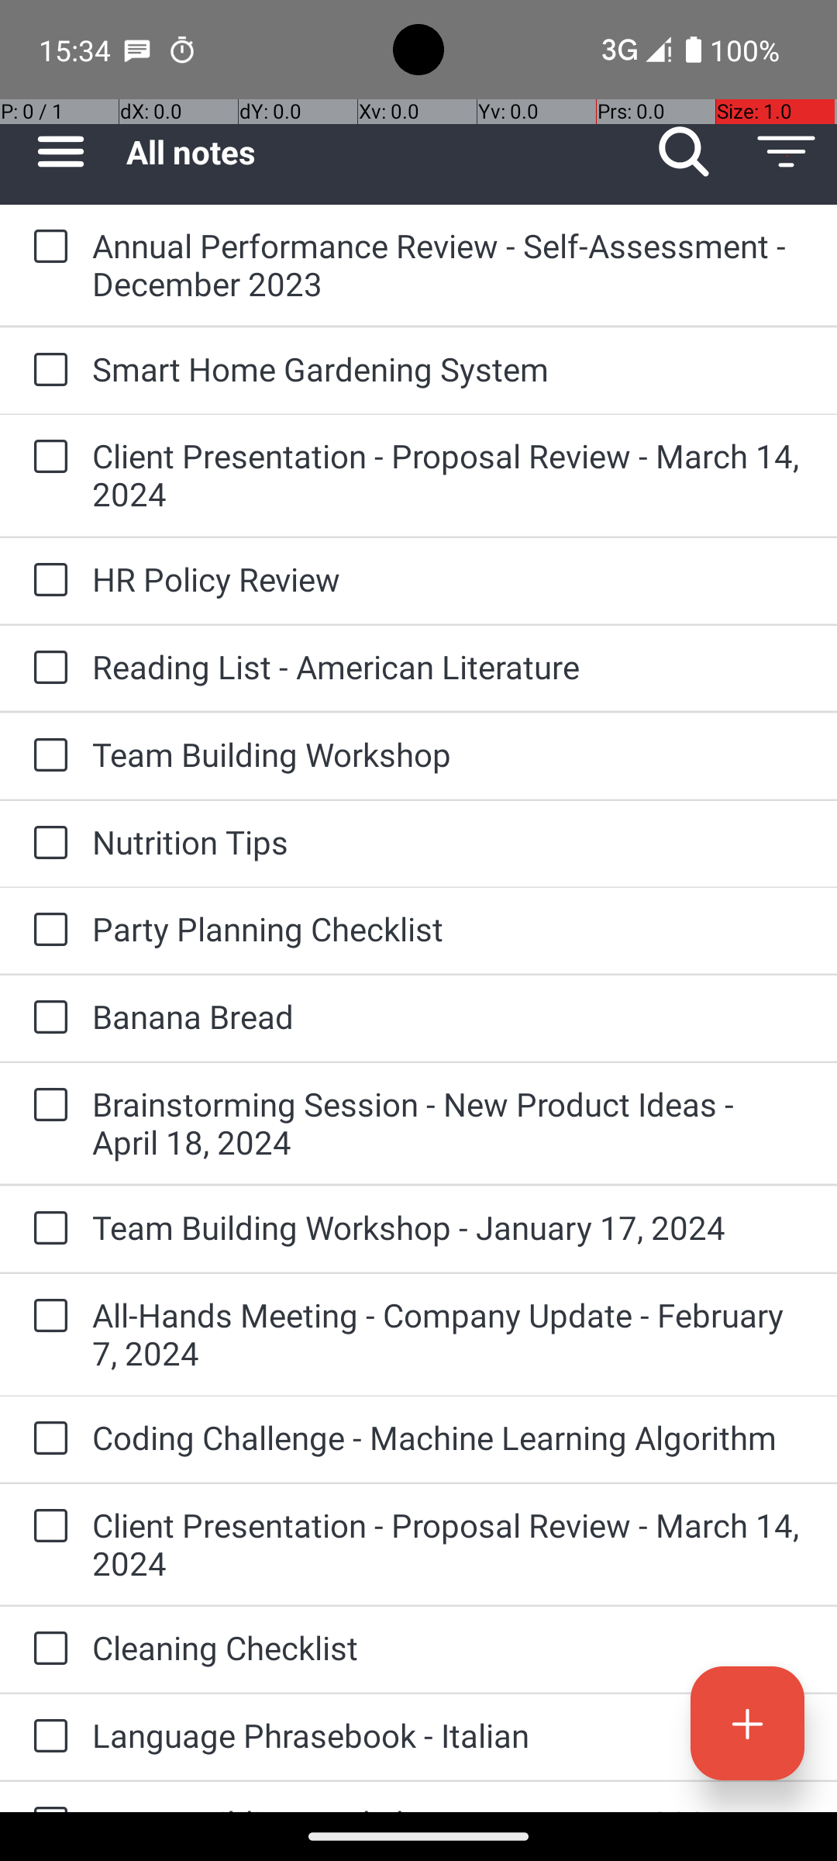 The width and height of the screenshot is (837, 1861). Describe the element at coordinates (46, 1106) in the screenshot. I see `to-do: Brainstorming Session - New Product Ideas - April 18, 2024` at that location.